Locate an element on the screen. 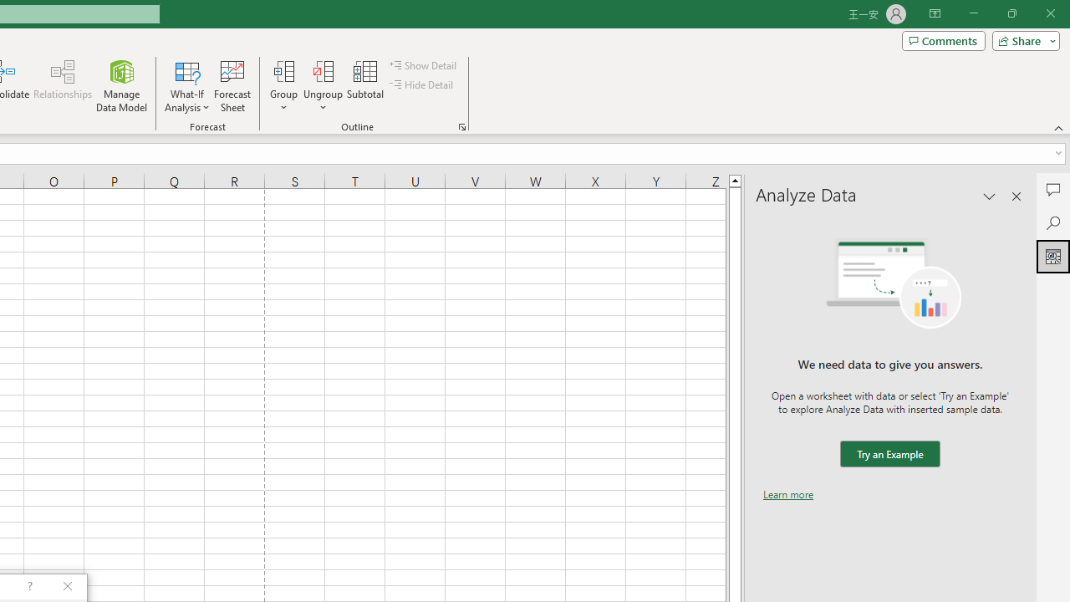  Forecast Sheet is located at coordinates (232, 85).